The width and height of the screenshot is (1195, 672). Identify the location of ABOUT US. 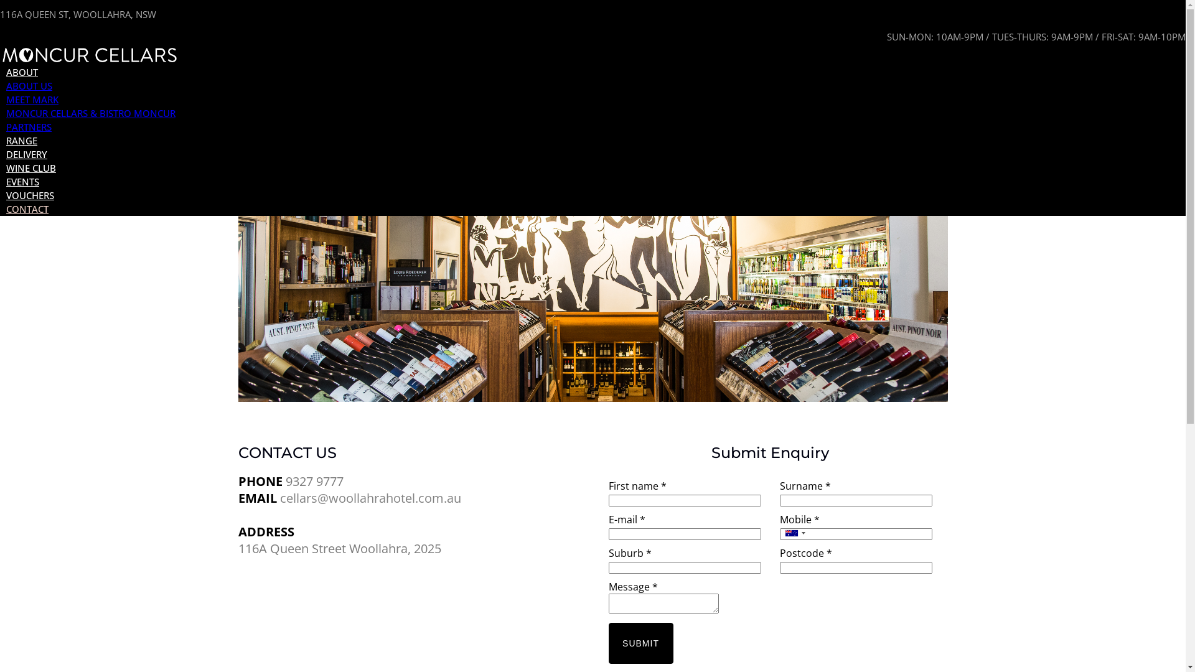
(29, 86).